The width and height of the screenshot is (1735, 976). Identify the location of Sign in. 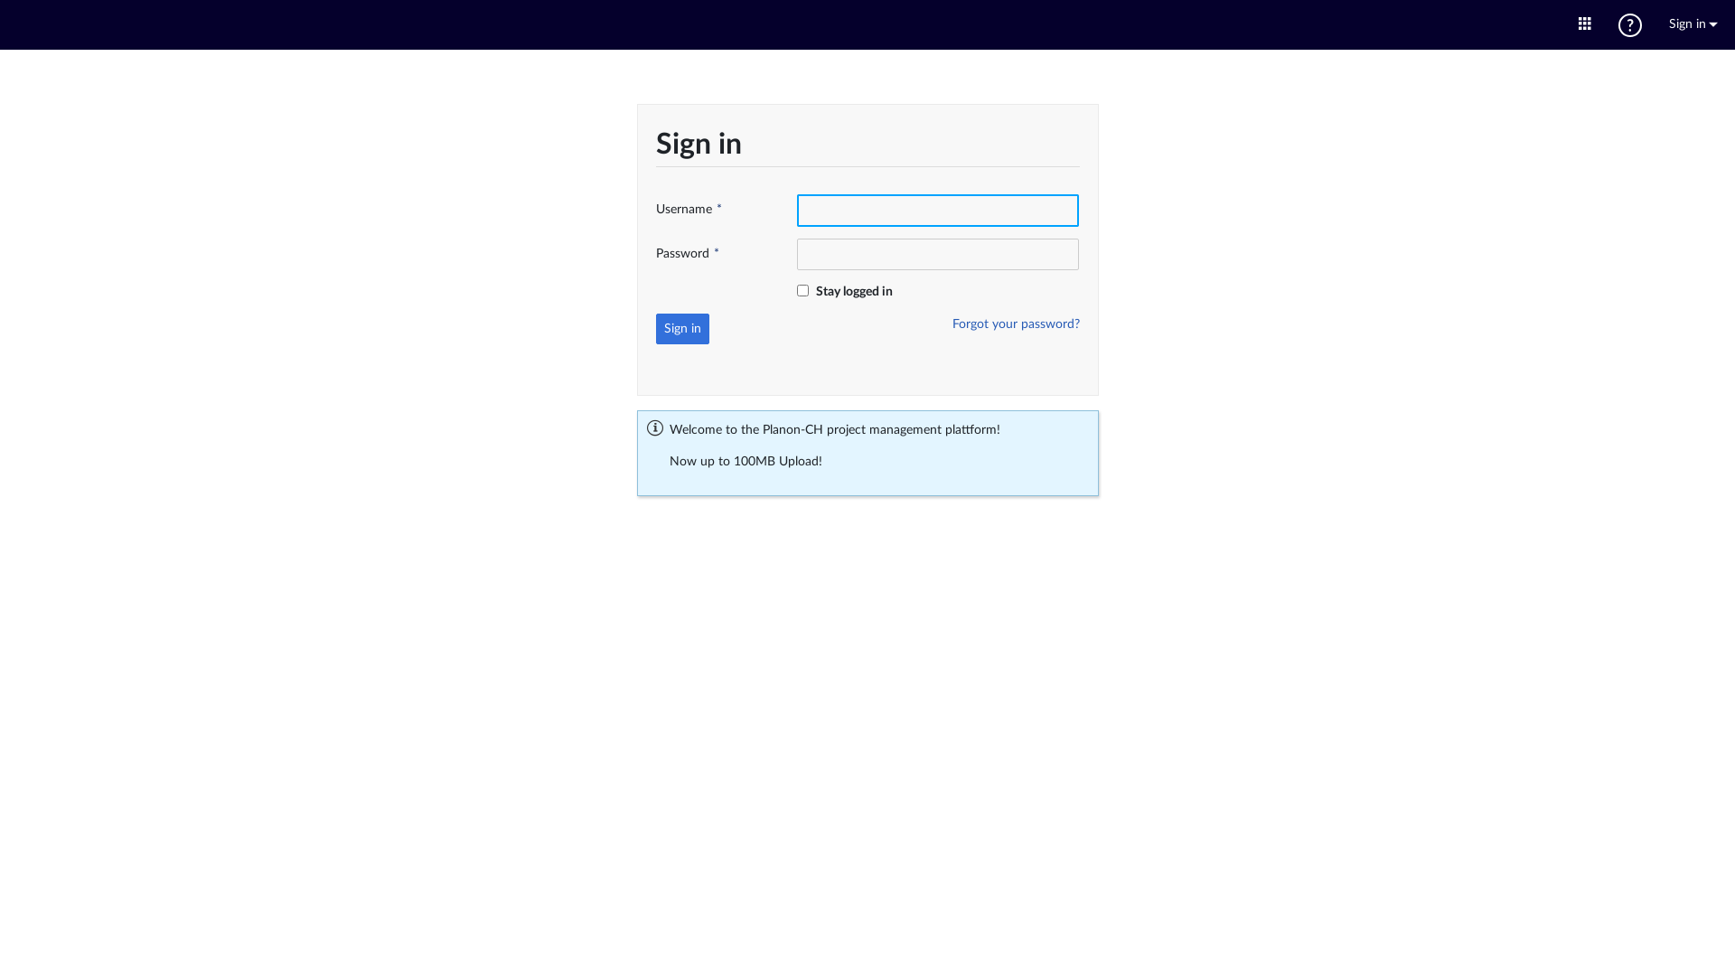
(683, 329).